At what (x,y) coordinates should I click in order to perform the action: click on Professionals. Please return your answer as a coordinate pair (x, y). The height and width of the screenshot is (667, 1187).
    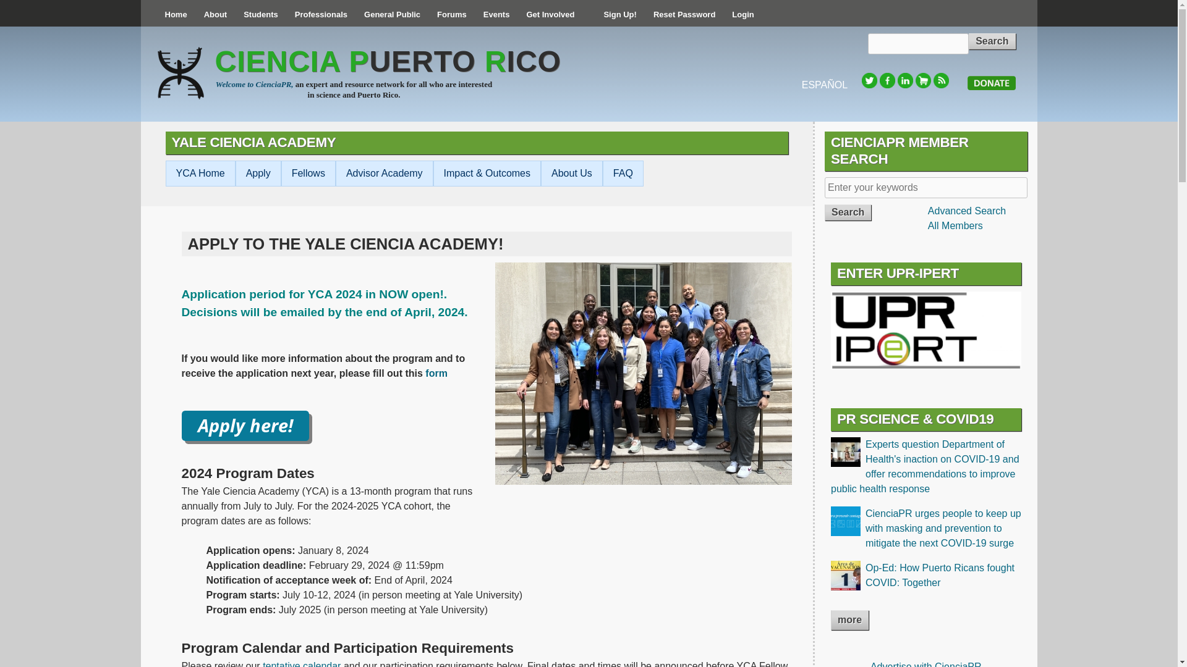
    Looking at the image, I should click on (321, 15).